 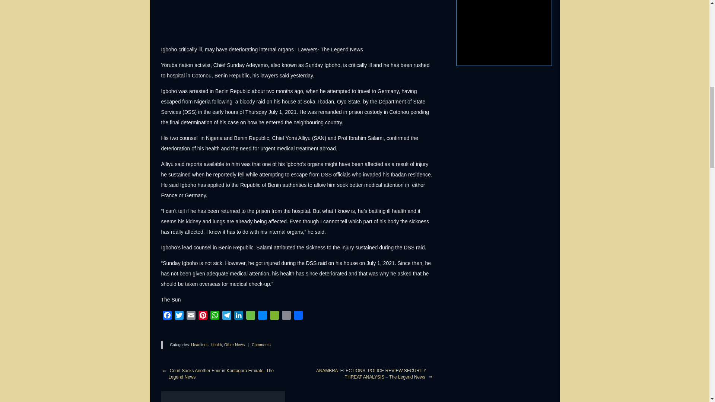 What do you see at coordinates (191, 316) in the screenshot?
I see `Email` at bounding box center [191, 316].